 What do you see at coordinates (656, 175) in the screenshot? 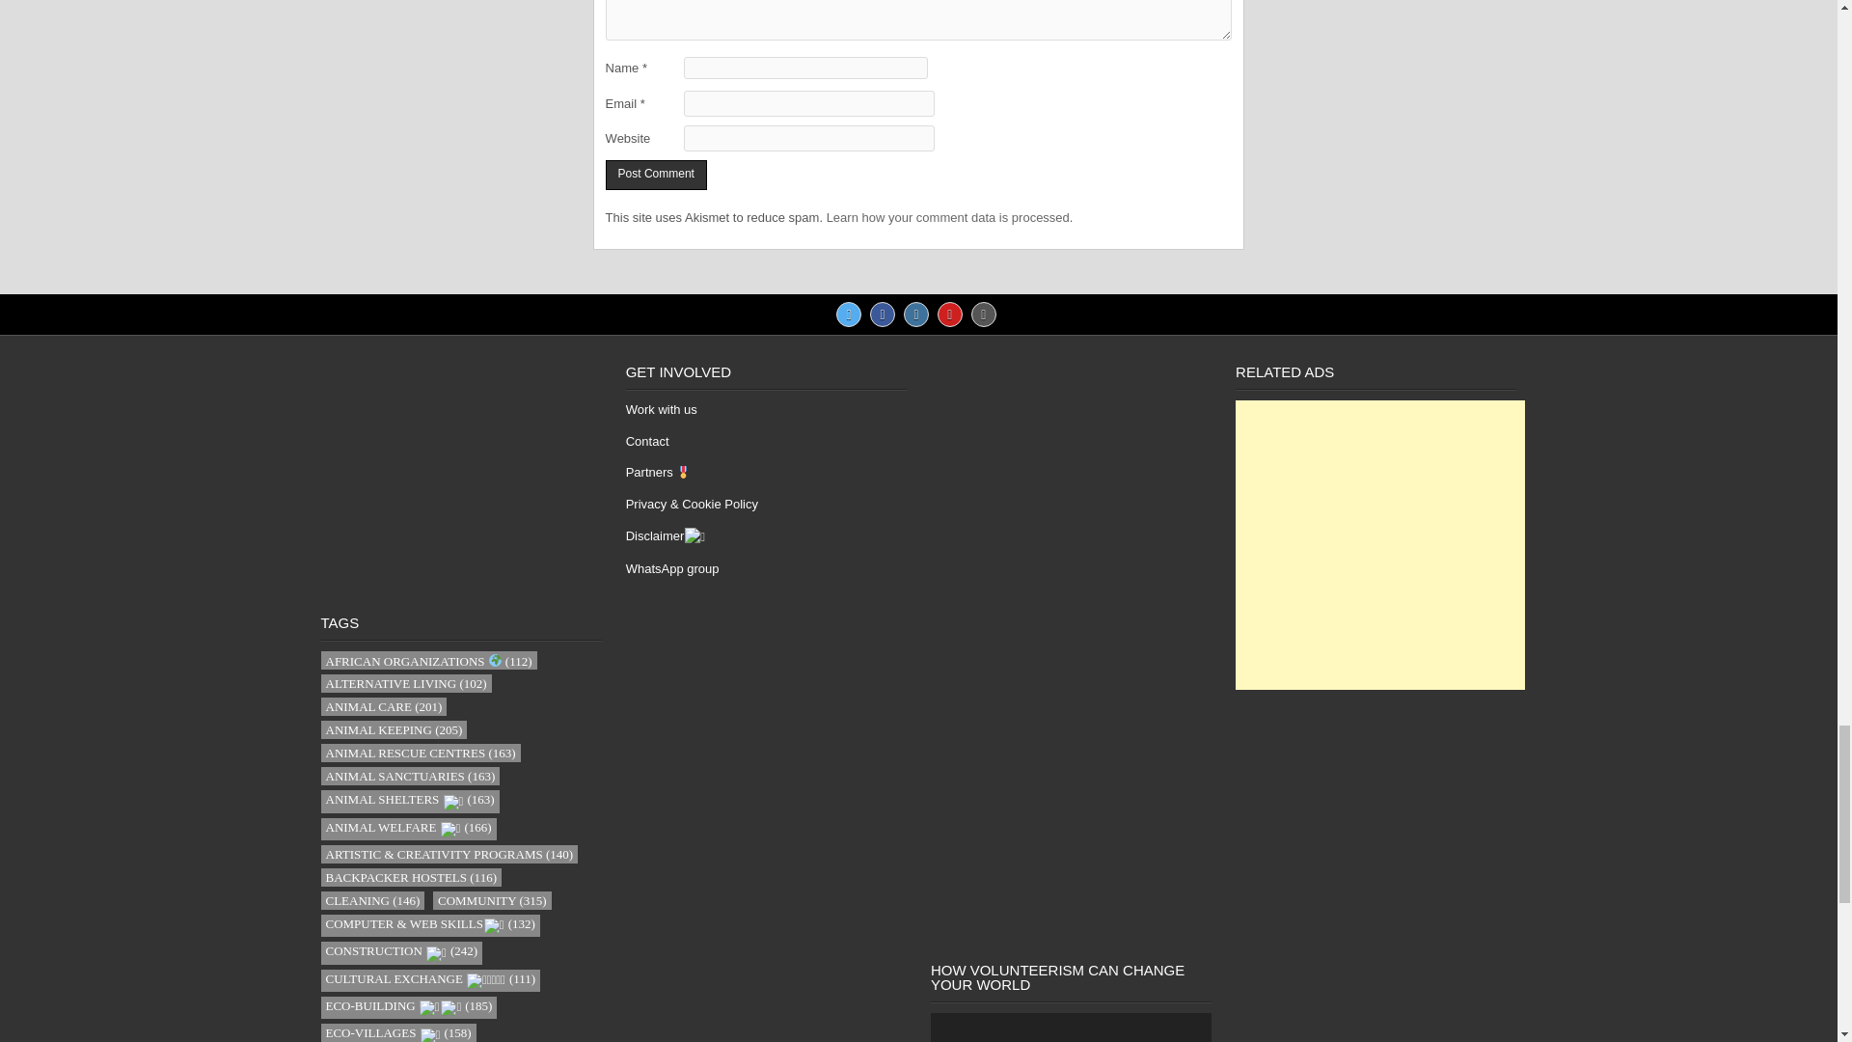
I see `Post Comment` at bounding box center [656, 175].